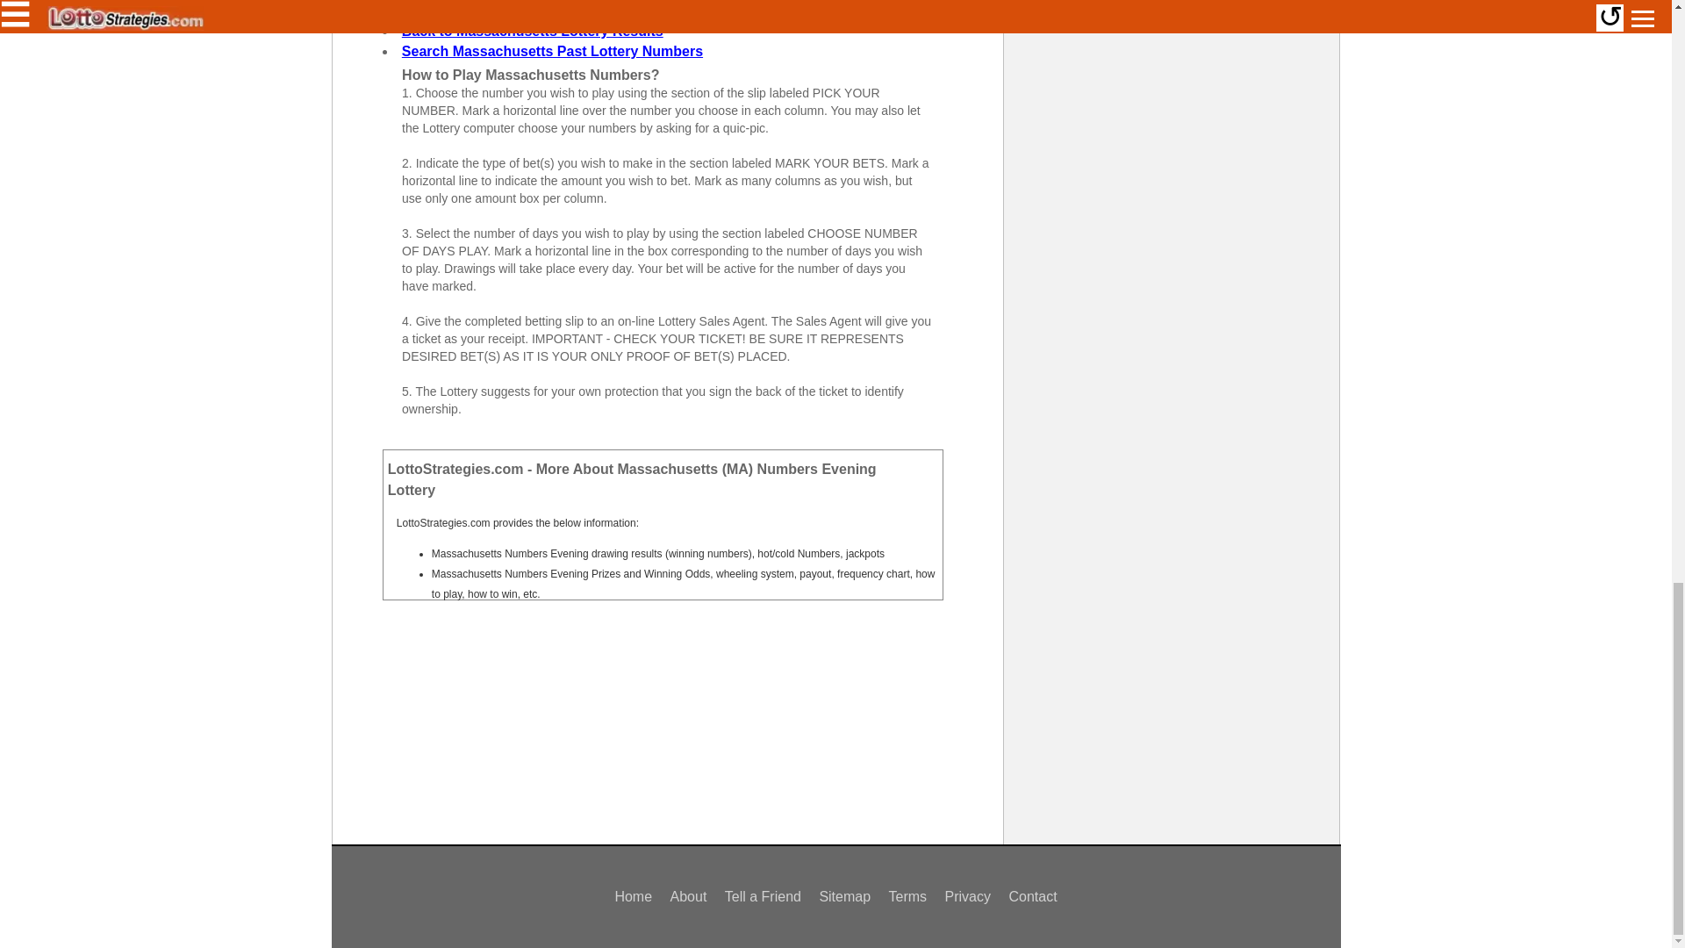 The image size is (1685, 948). What do you see at coordinates (667, 727) in the screenshot?
I see `Advertisement` at bounding box center [667, 727].